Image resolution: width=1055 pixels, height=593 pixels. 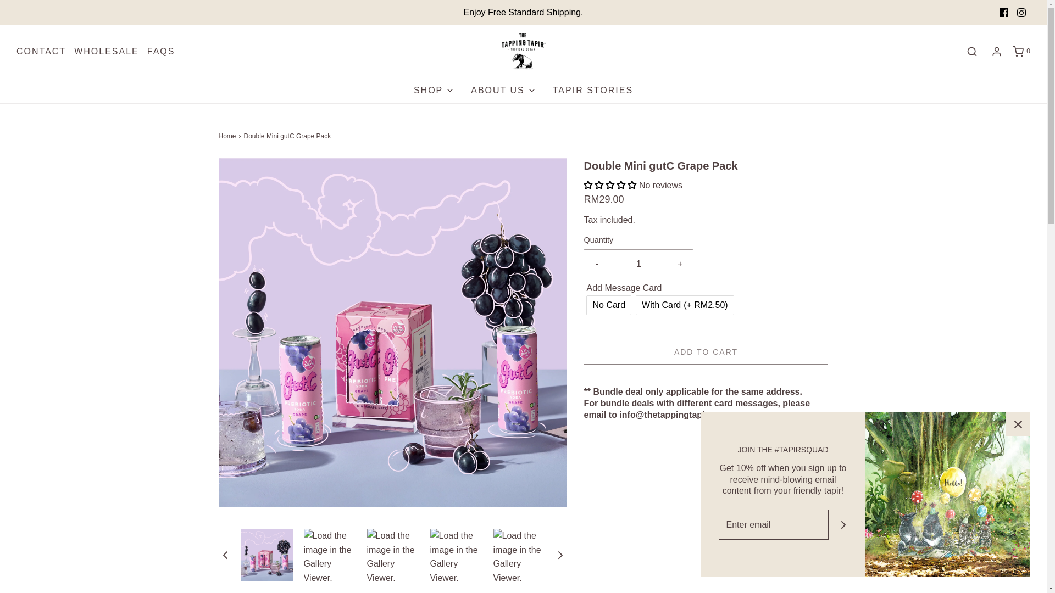 What do you see at coordinates (1003, 12) in the screenshot?
I see `Facebook icon` at bounding box center [1003, 12].